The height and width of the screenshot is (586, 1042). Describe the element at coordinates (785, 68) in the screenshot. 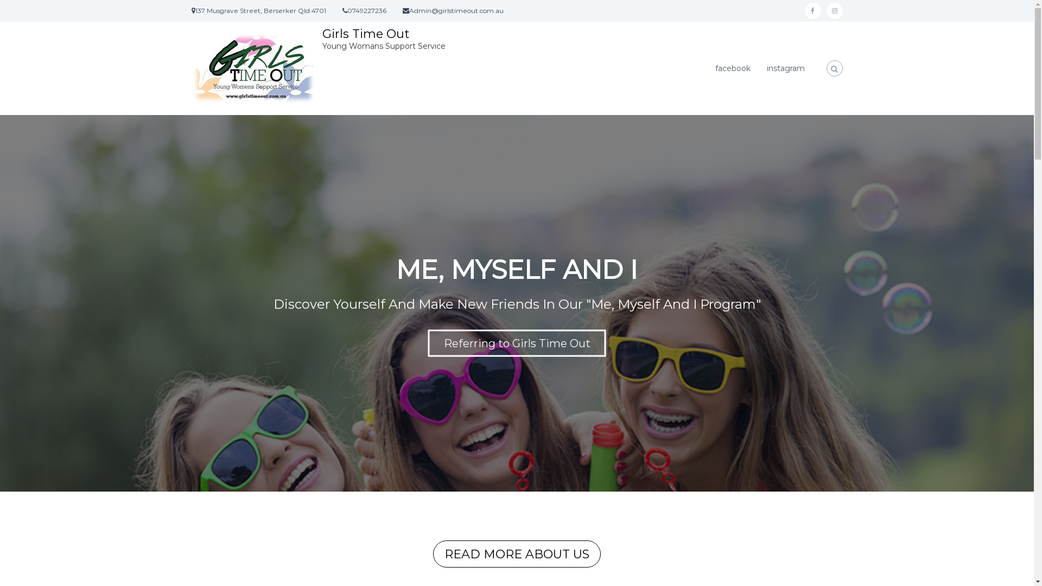

I see `instagram` at that location.